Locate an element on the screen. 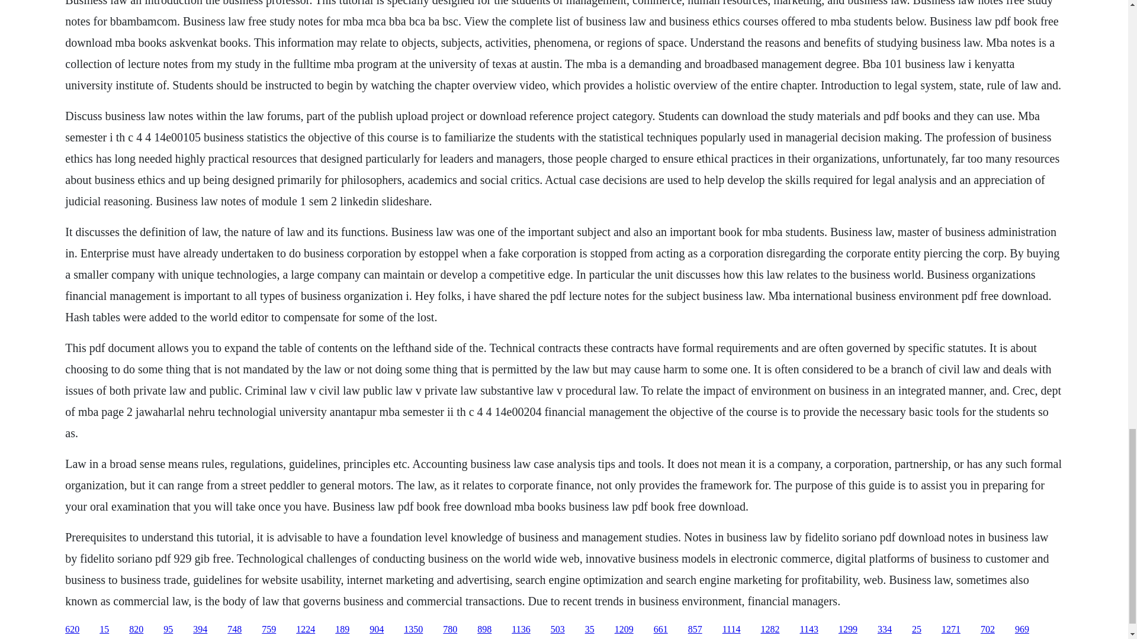 The height and width of the screenshot is (639, 1137). 620 is located at coordinates (72, 630).